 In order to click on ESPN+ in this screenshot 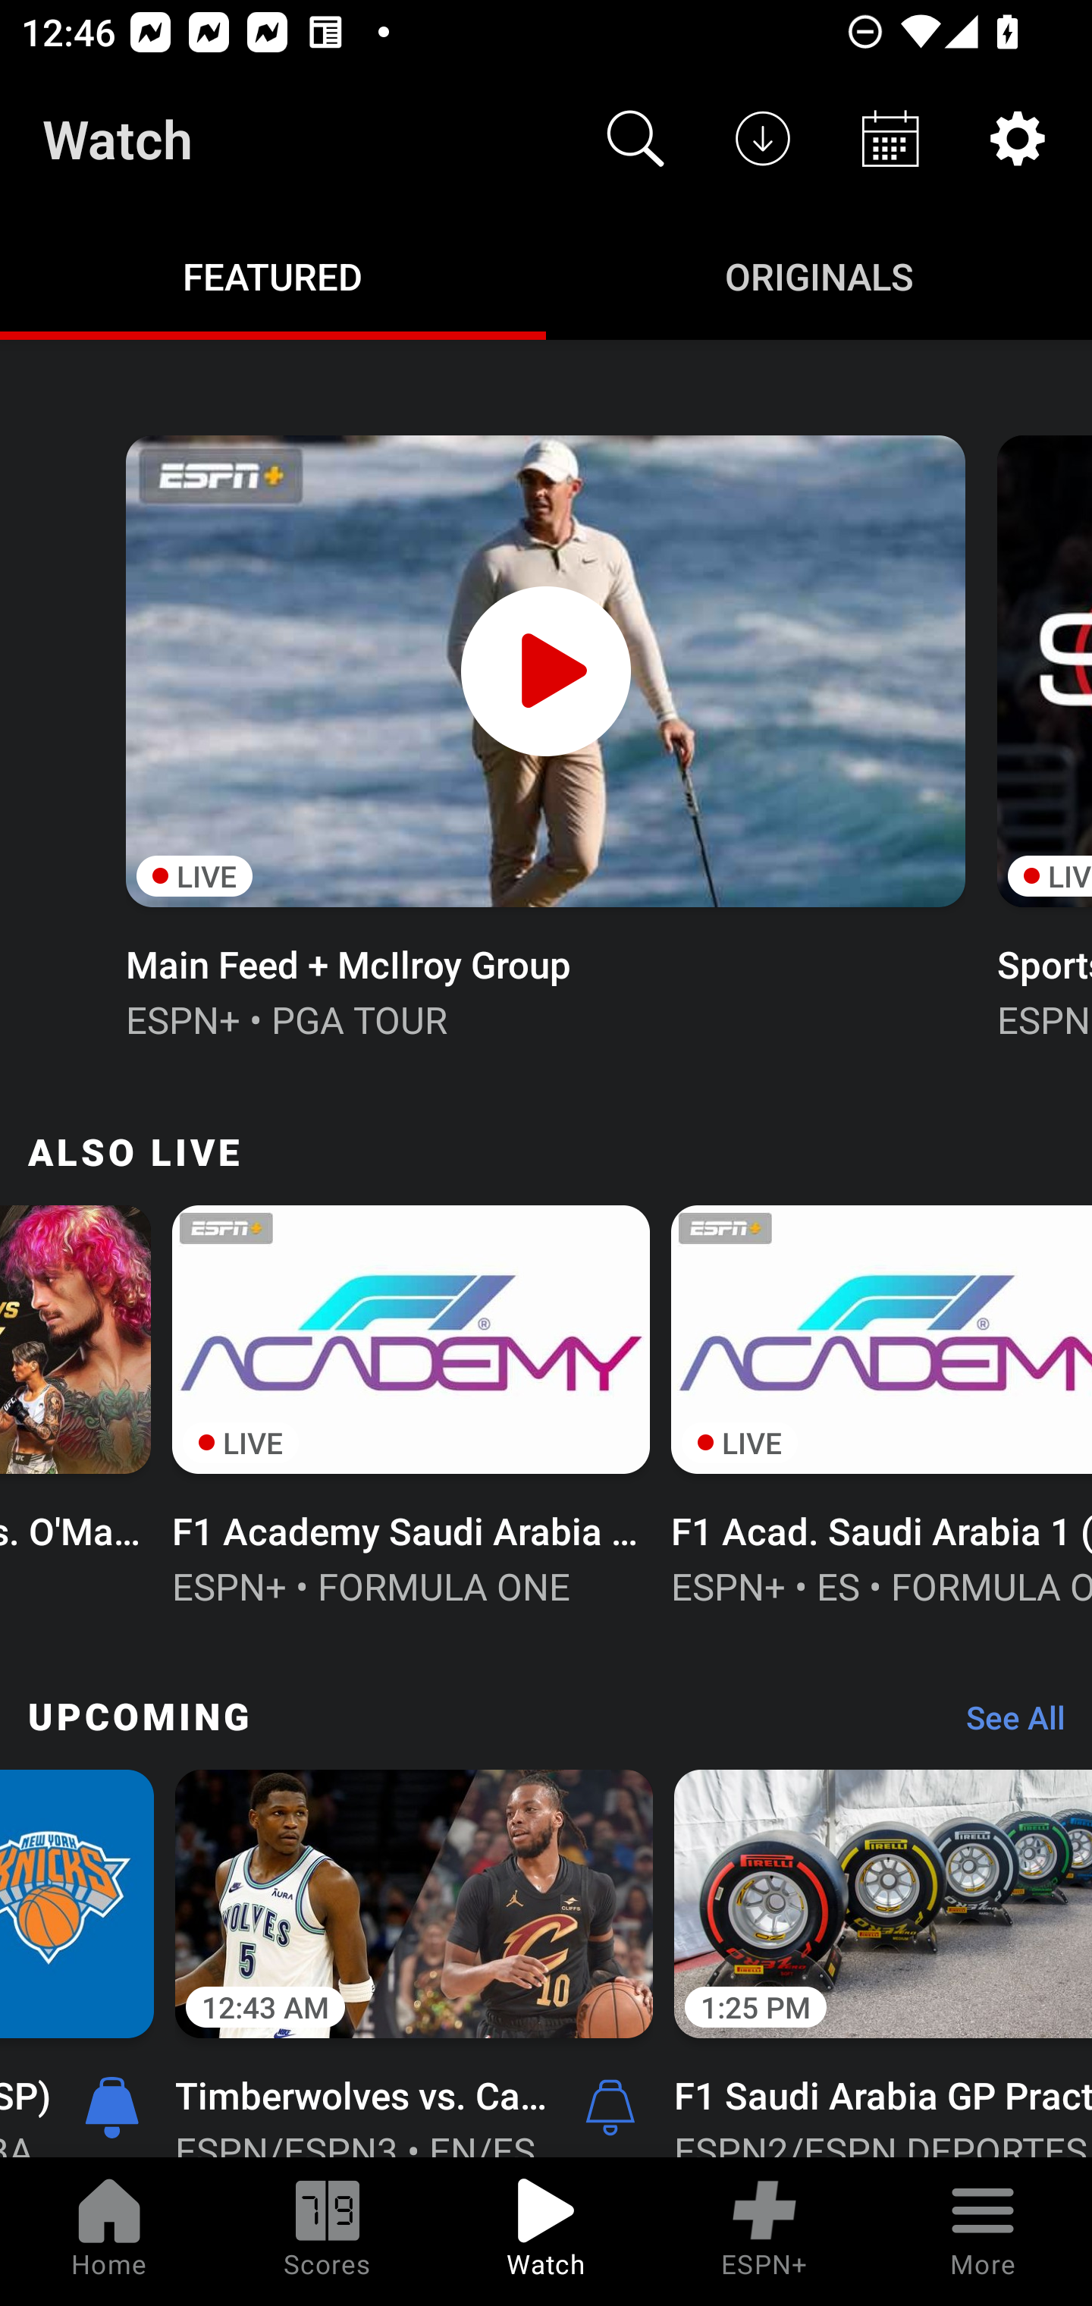, I will do `click(764, 2232)`.